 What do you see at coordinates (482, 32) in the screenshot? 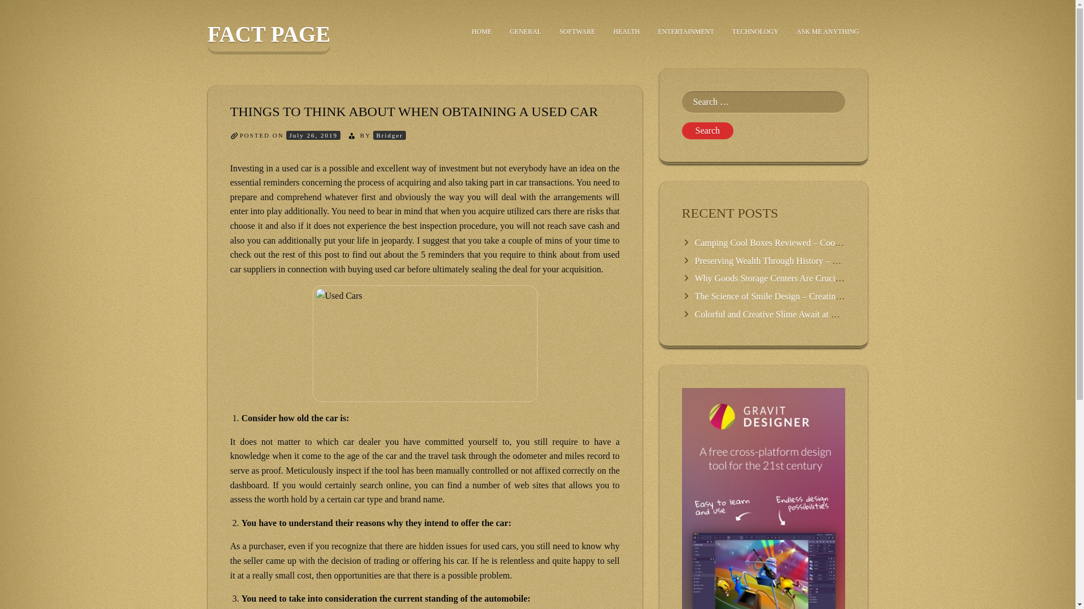
I see `HOME` at bounding box center [482, 32].